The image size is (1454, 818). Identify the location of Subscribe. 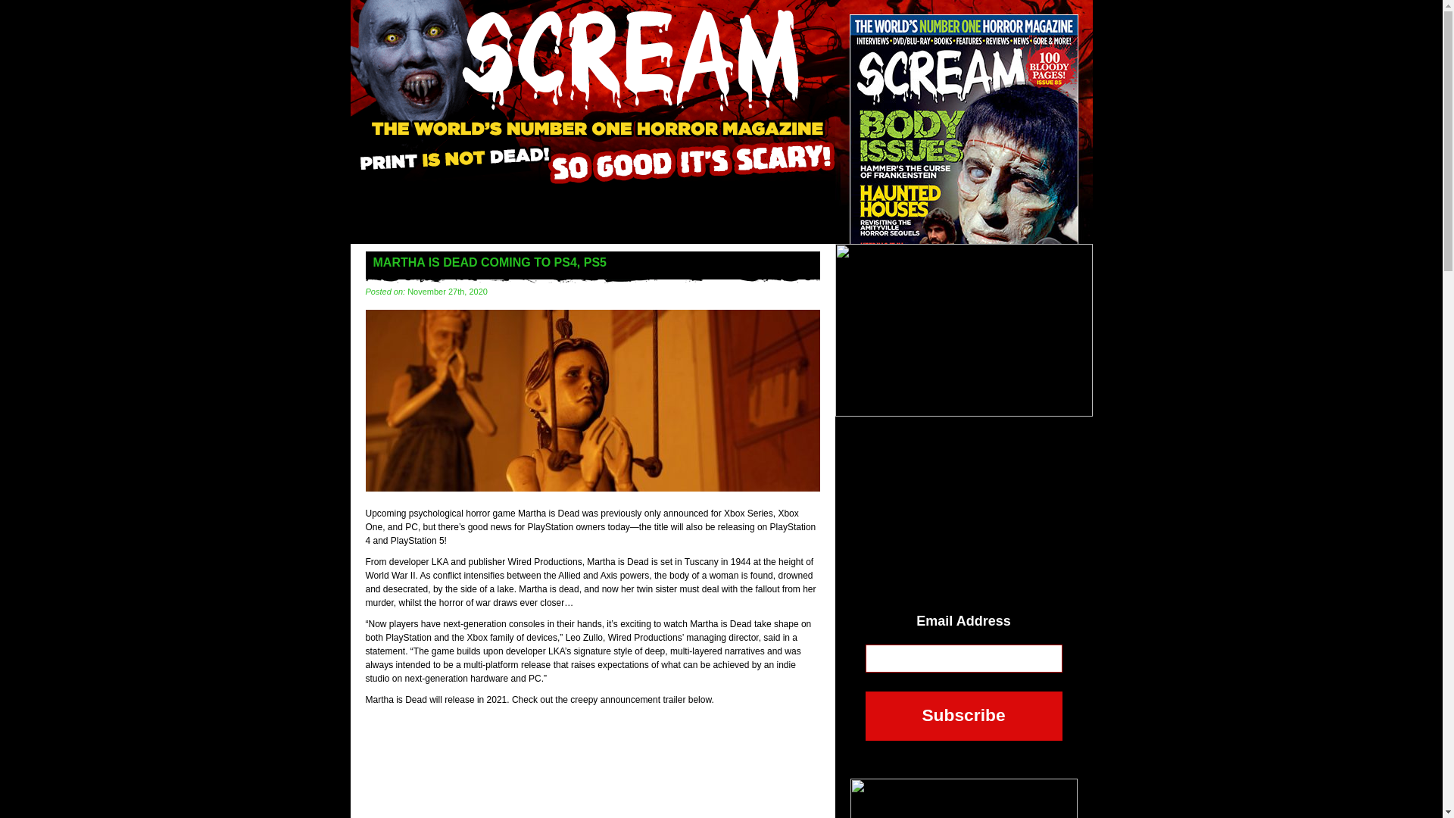
(963, 716).